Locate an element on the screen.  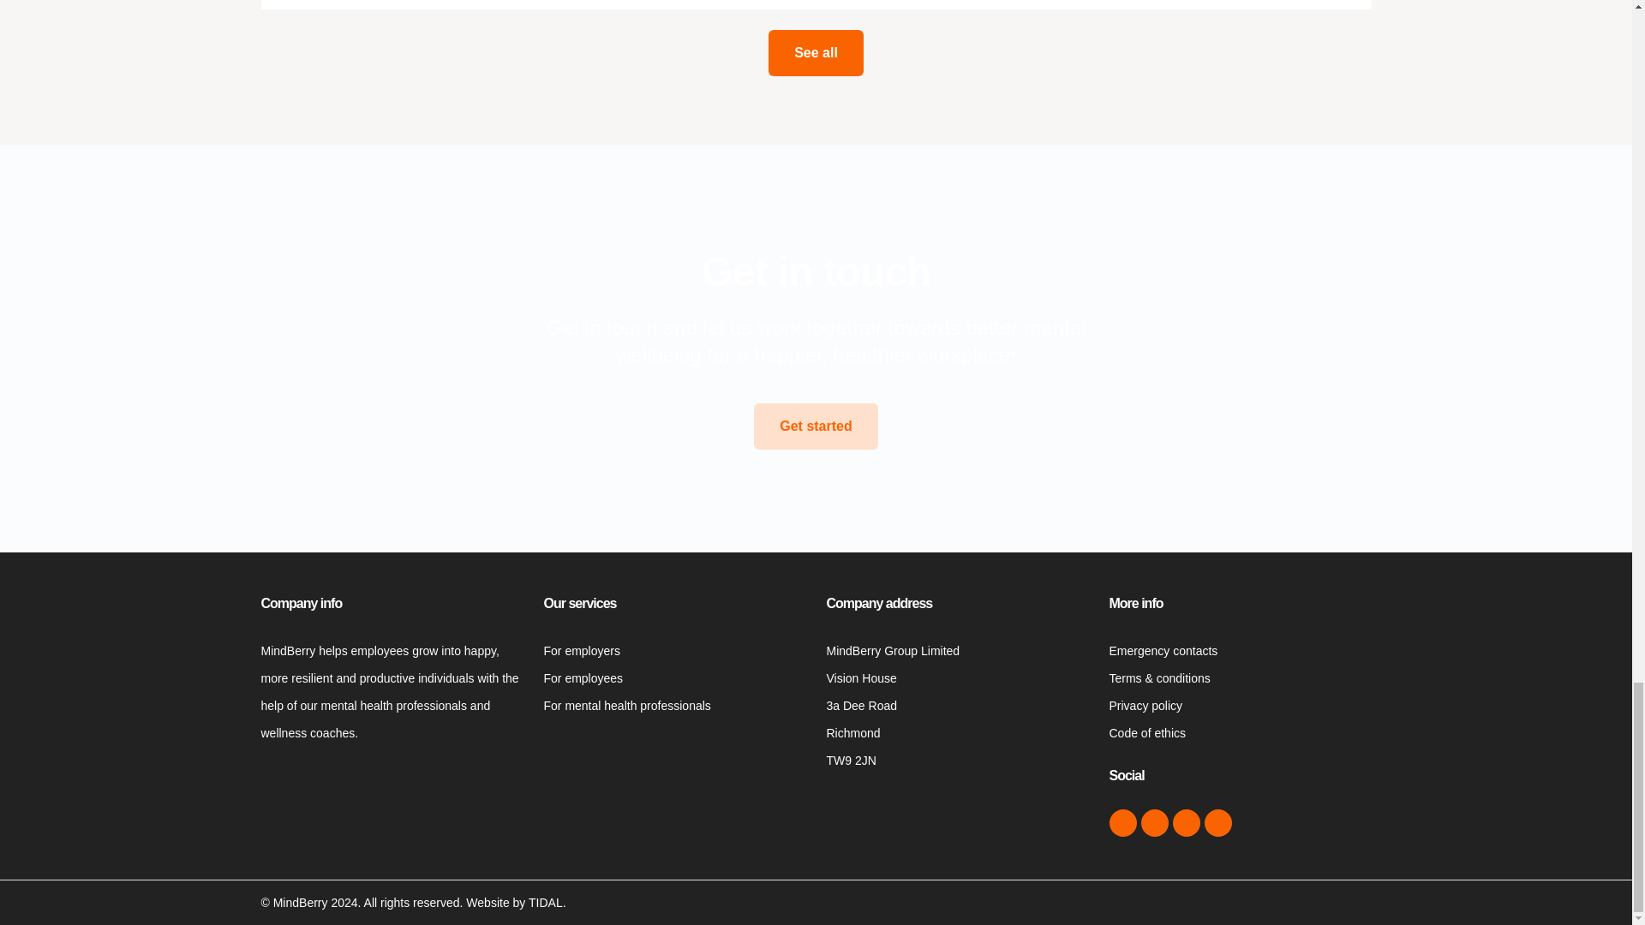
Emergency contacts is located at coordinates (1163, 650).